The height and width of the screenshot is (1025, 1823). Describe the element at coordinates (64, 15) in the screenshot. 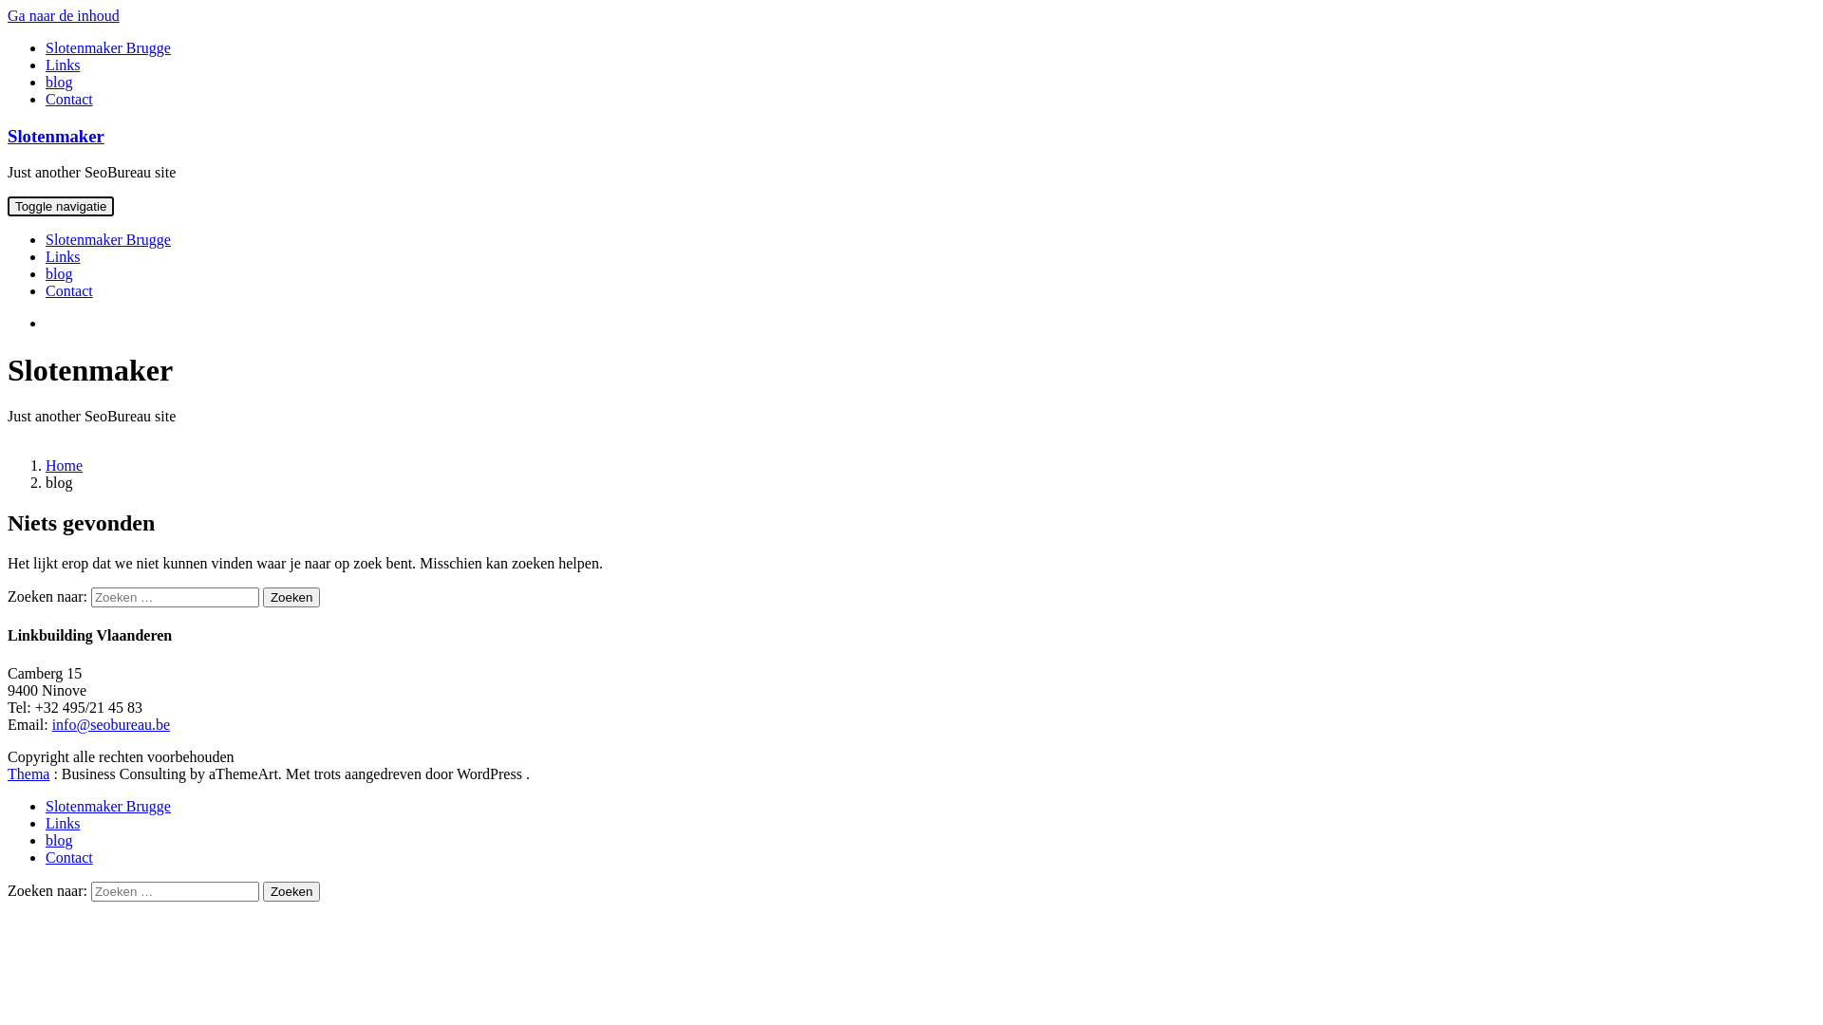

I see `Ga naar de inhoud` at that location.